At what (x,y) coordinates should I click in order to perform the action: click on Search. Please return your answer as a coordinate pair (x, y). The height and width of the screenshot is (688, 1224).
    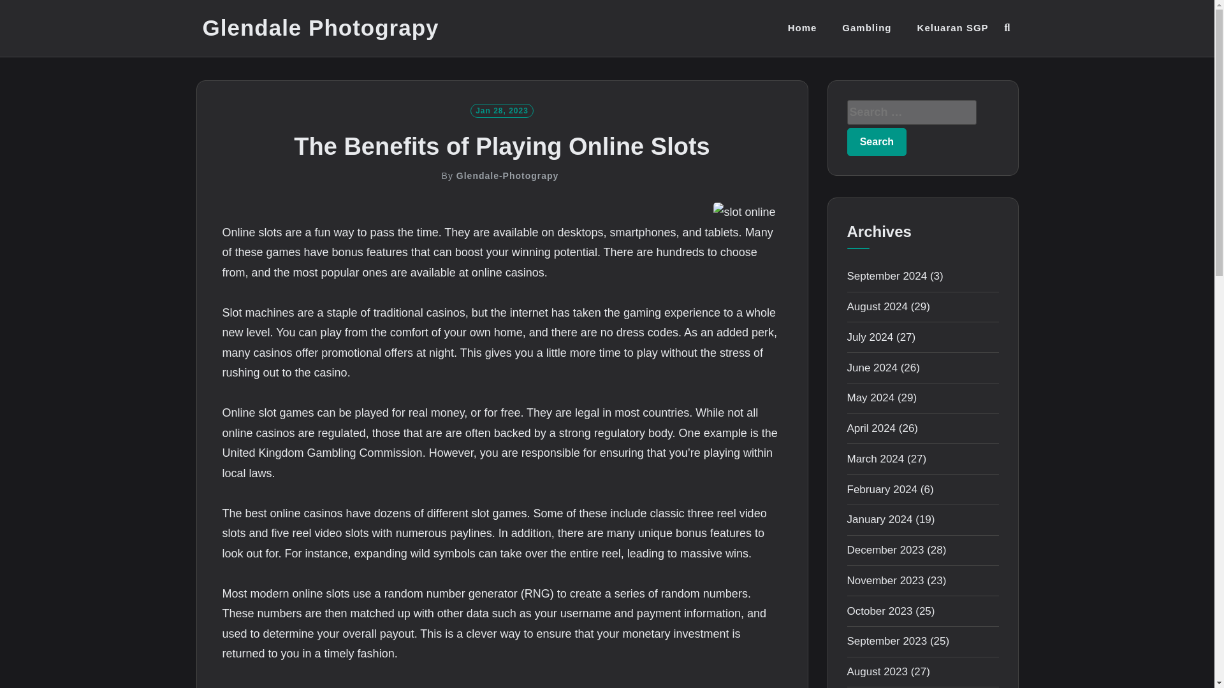
    Looking at the image, I should click on (877, 141).